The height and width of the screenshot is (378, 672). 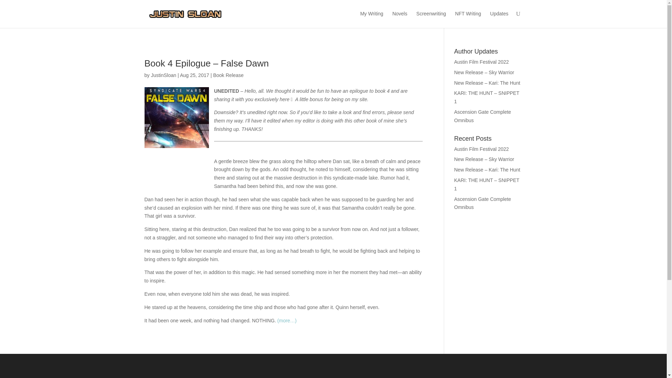 What do you see at coordinates (483, 116) in the screenshot?
I see `Ascension Gate Complete Omnibus` at bounding box center [483, 116].